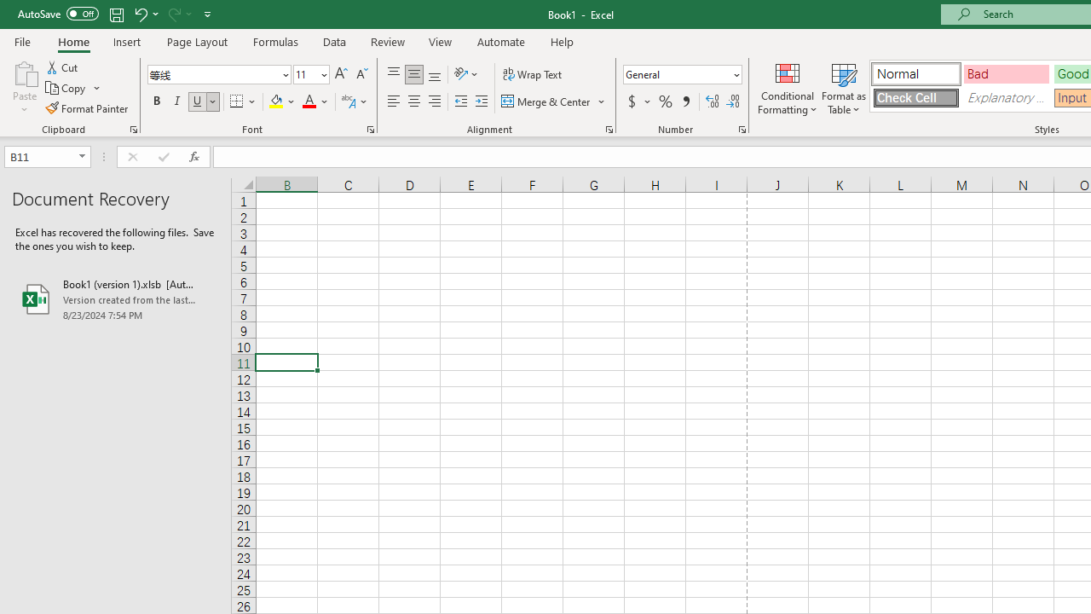 The height and width of the screenshot is (614, 1091). Describe the element at coordinates (682, 75) in the screenshot. I see `Number Format` at that location.